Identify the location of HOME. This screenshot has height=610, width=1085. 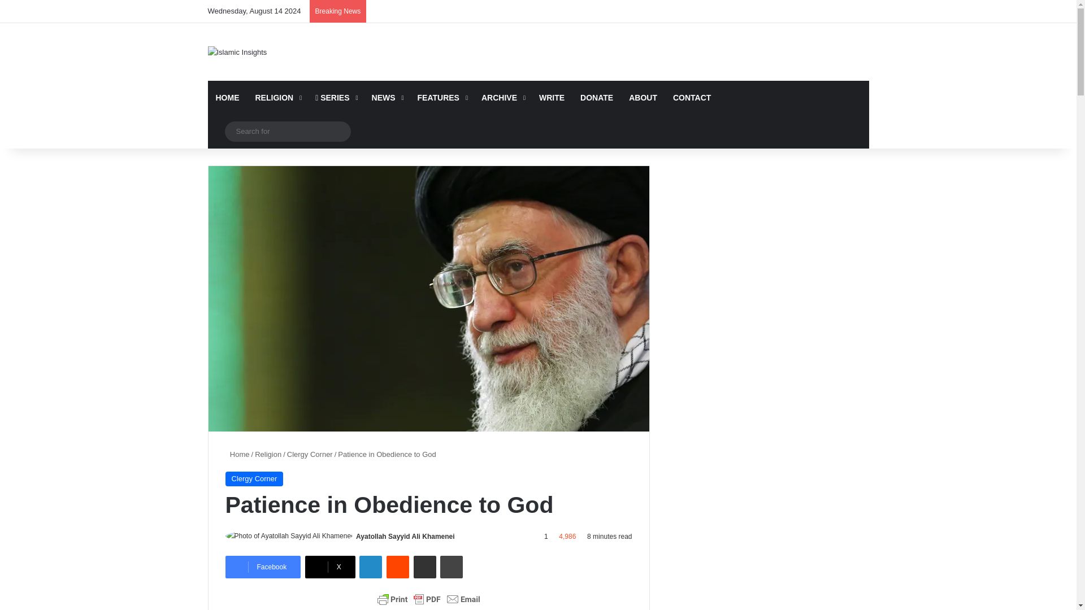
(227, 97).